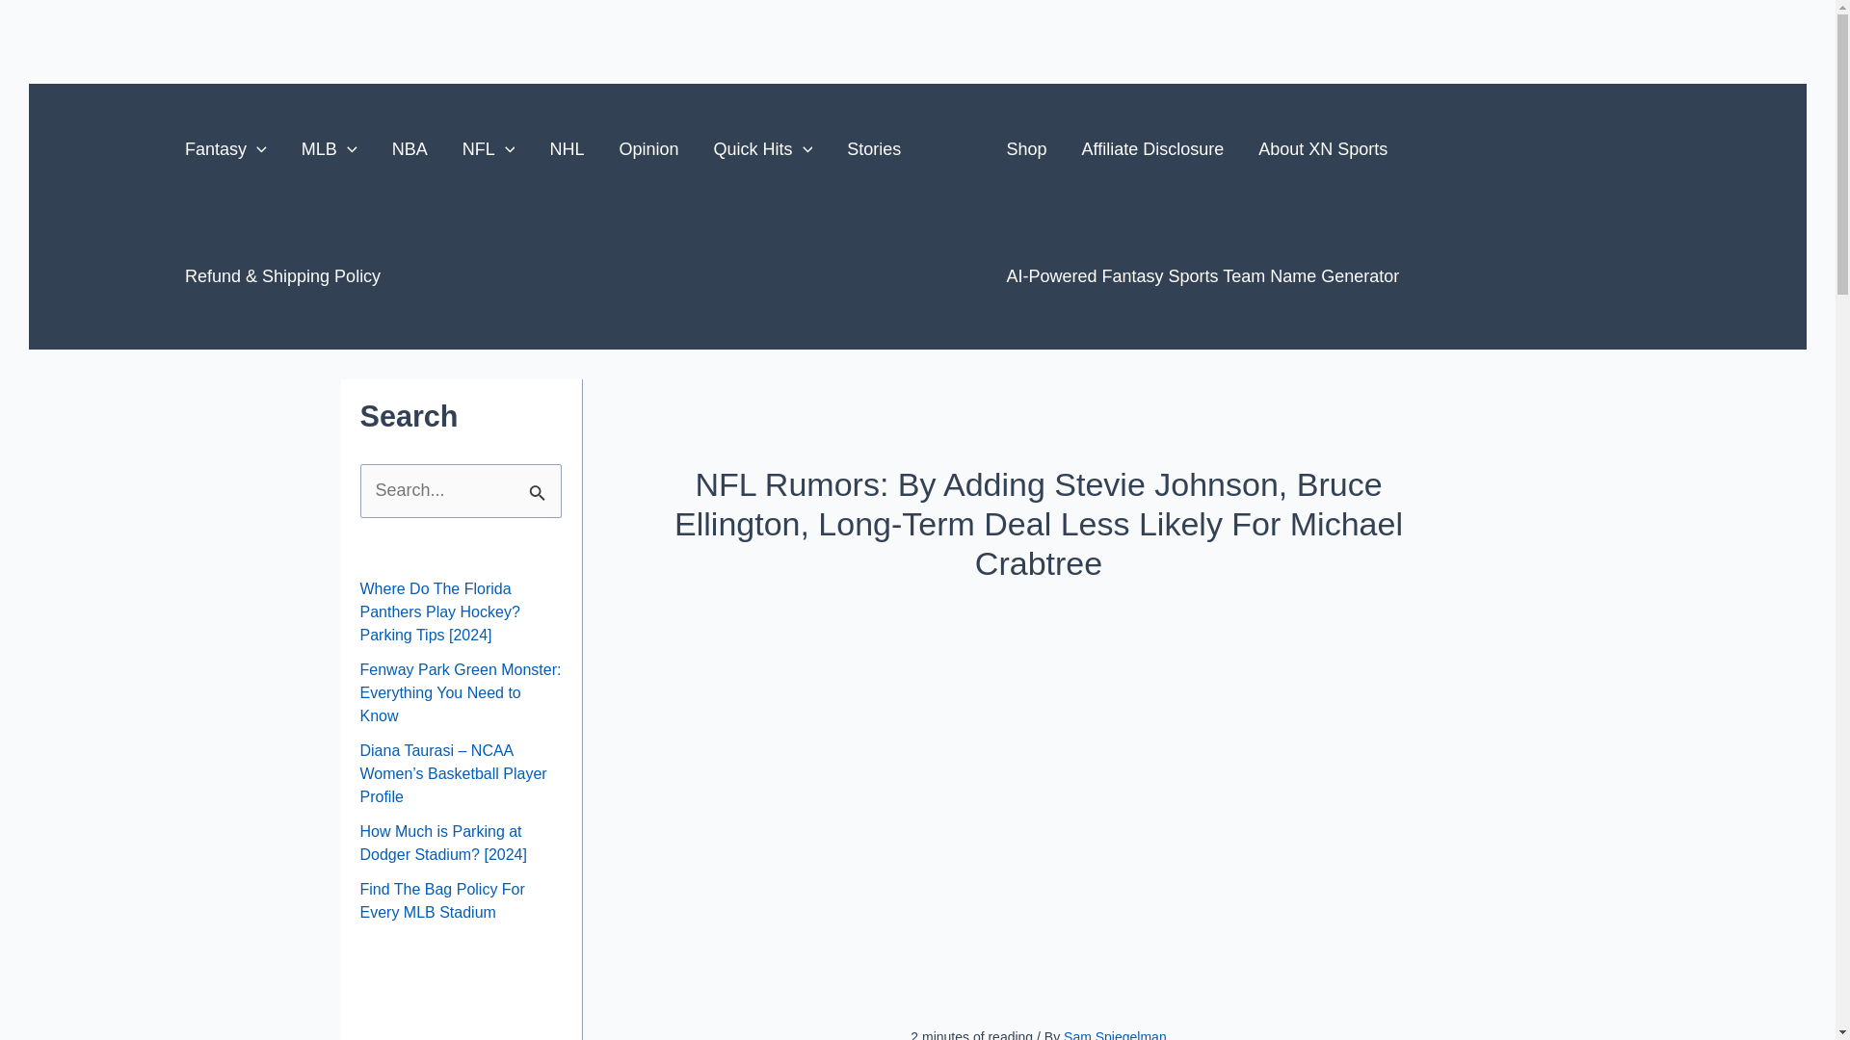  Describe the element at coordinates (1322, 148) in the screenshot. I see `About XN Sports` at that location.